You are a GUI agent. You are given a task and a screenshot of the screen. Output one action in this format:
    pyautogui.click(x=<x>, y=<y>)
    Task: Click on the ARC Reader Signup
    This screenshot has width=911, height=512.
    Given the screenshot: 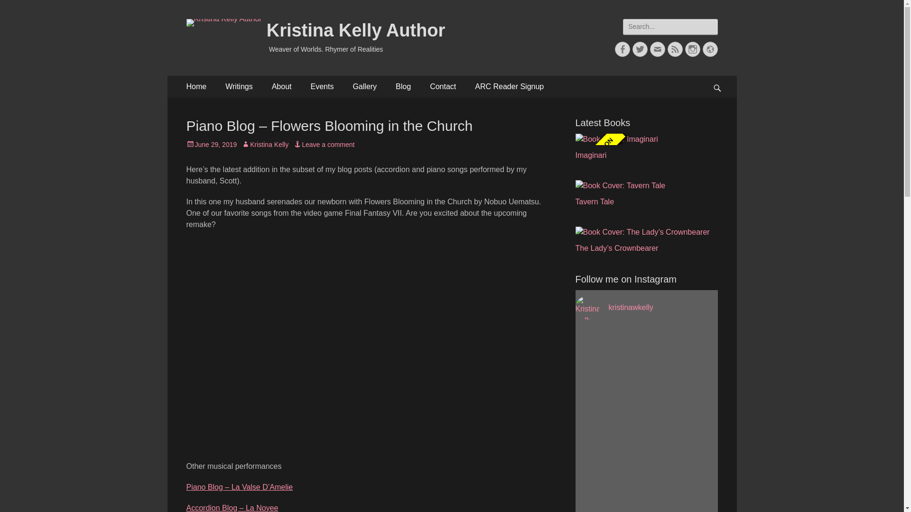 What is the action you would take?
    pyautogui.click(x=509, y=86)
    